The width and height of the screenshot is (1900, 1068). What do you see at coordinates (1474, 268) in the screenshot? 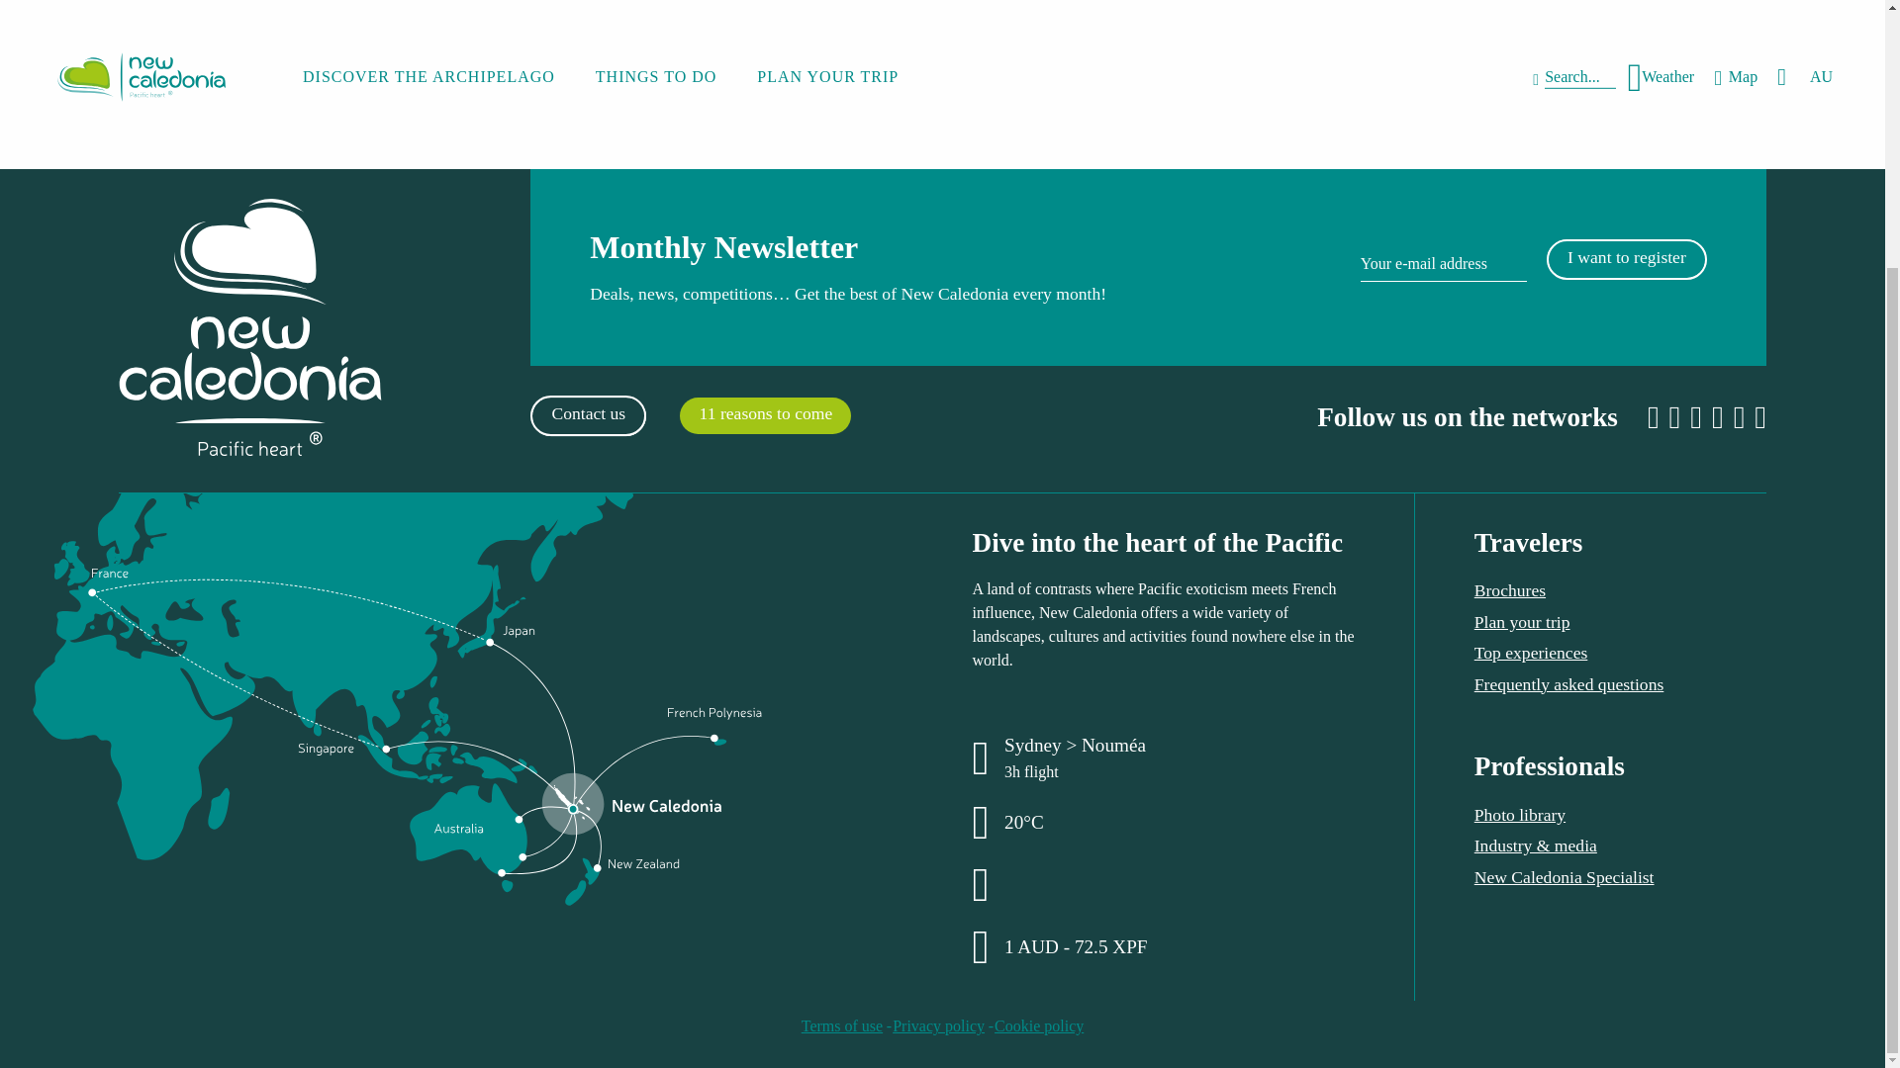
I see `Privacy policy` at bounding box center [1474, 268].